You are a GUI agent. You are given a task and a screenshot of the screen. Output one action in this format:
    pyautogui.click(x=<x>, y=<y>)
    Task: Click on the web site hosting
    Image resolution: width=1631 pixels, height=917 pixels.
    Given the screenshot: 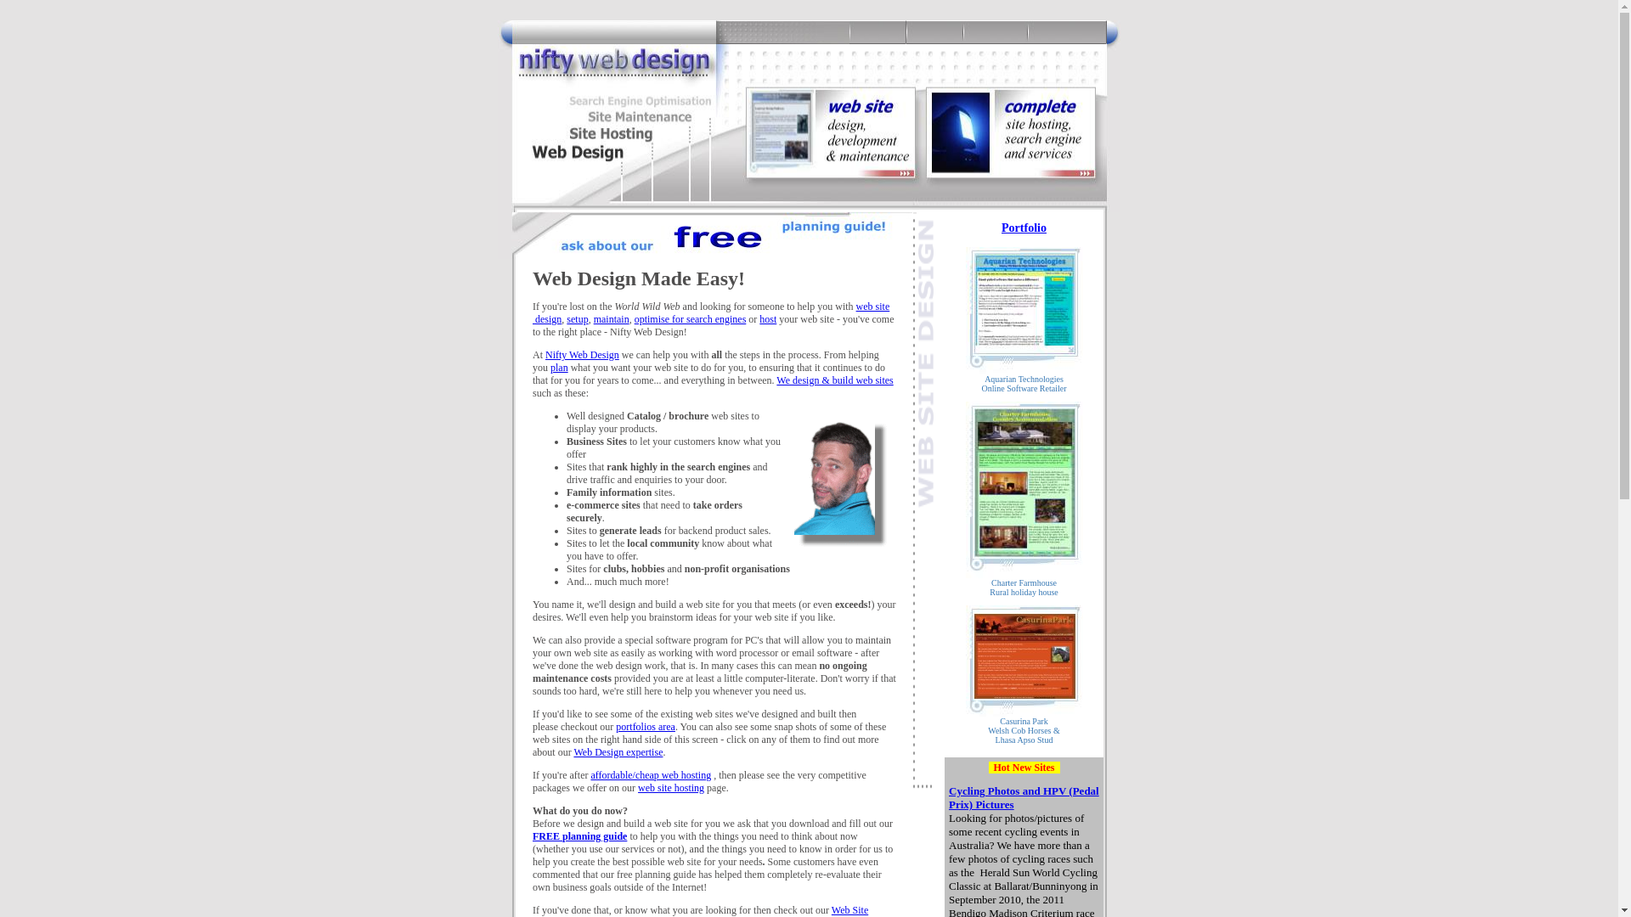 What is the action you would take?
    pyautogui.click(x=671, y=788)
    